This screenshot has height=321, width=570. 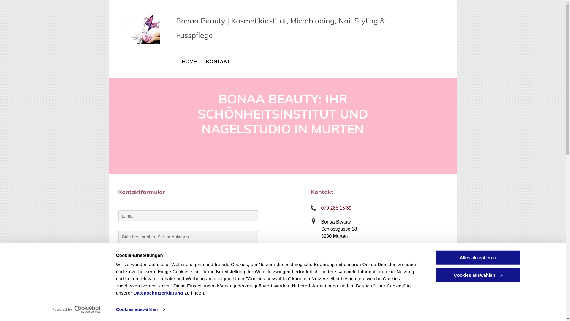 I want to click on Fusspflege, so click(x=194, y=35).